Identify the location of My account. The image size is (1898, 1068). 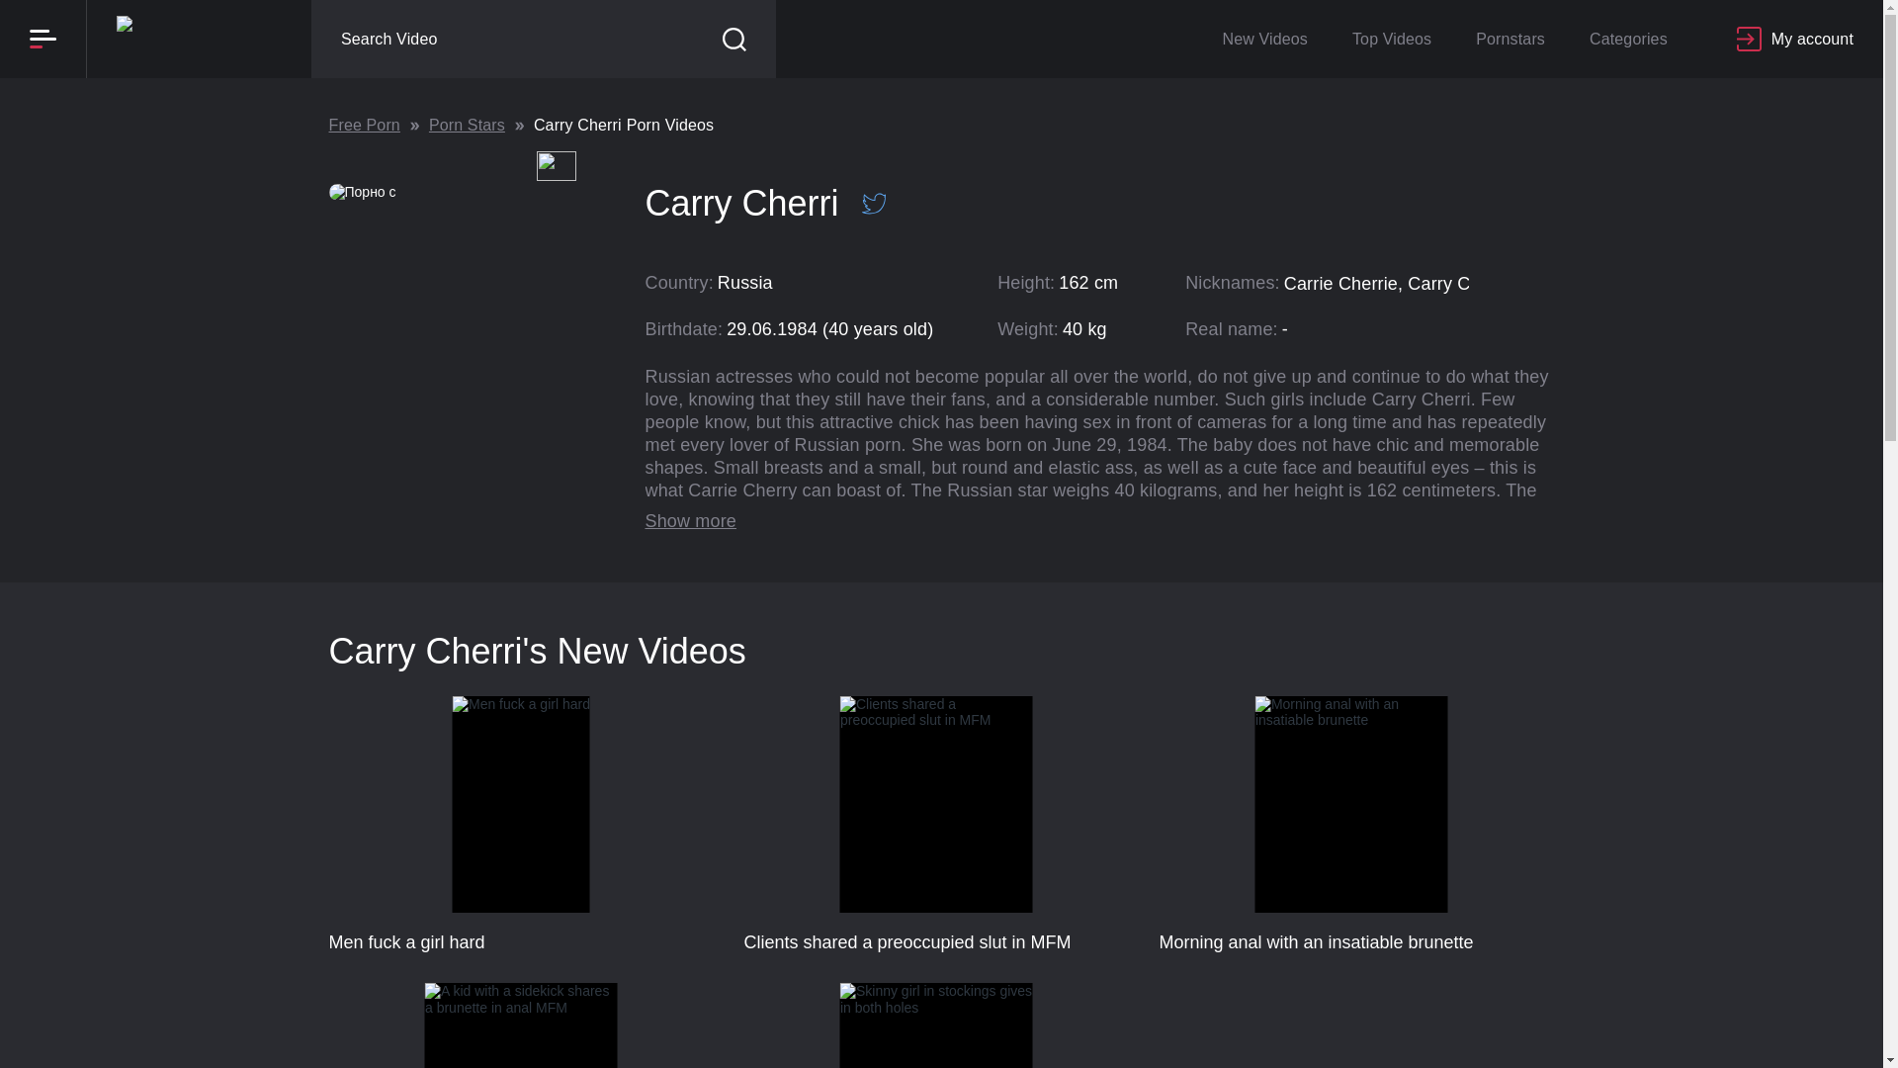
(1795, 39).